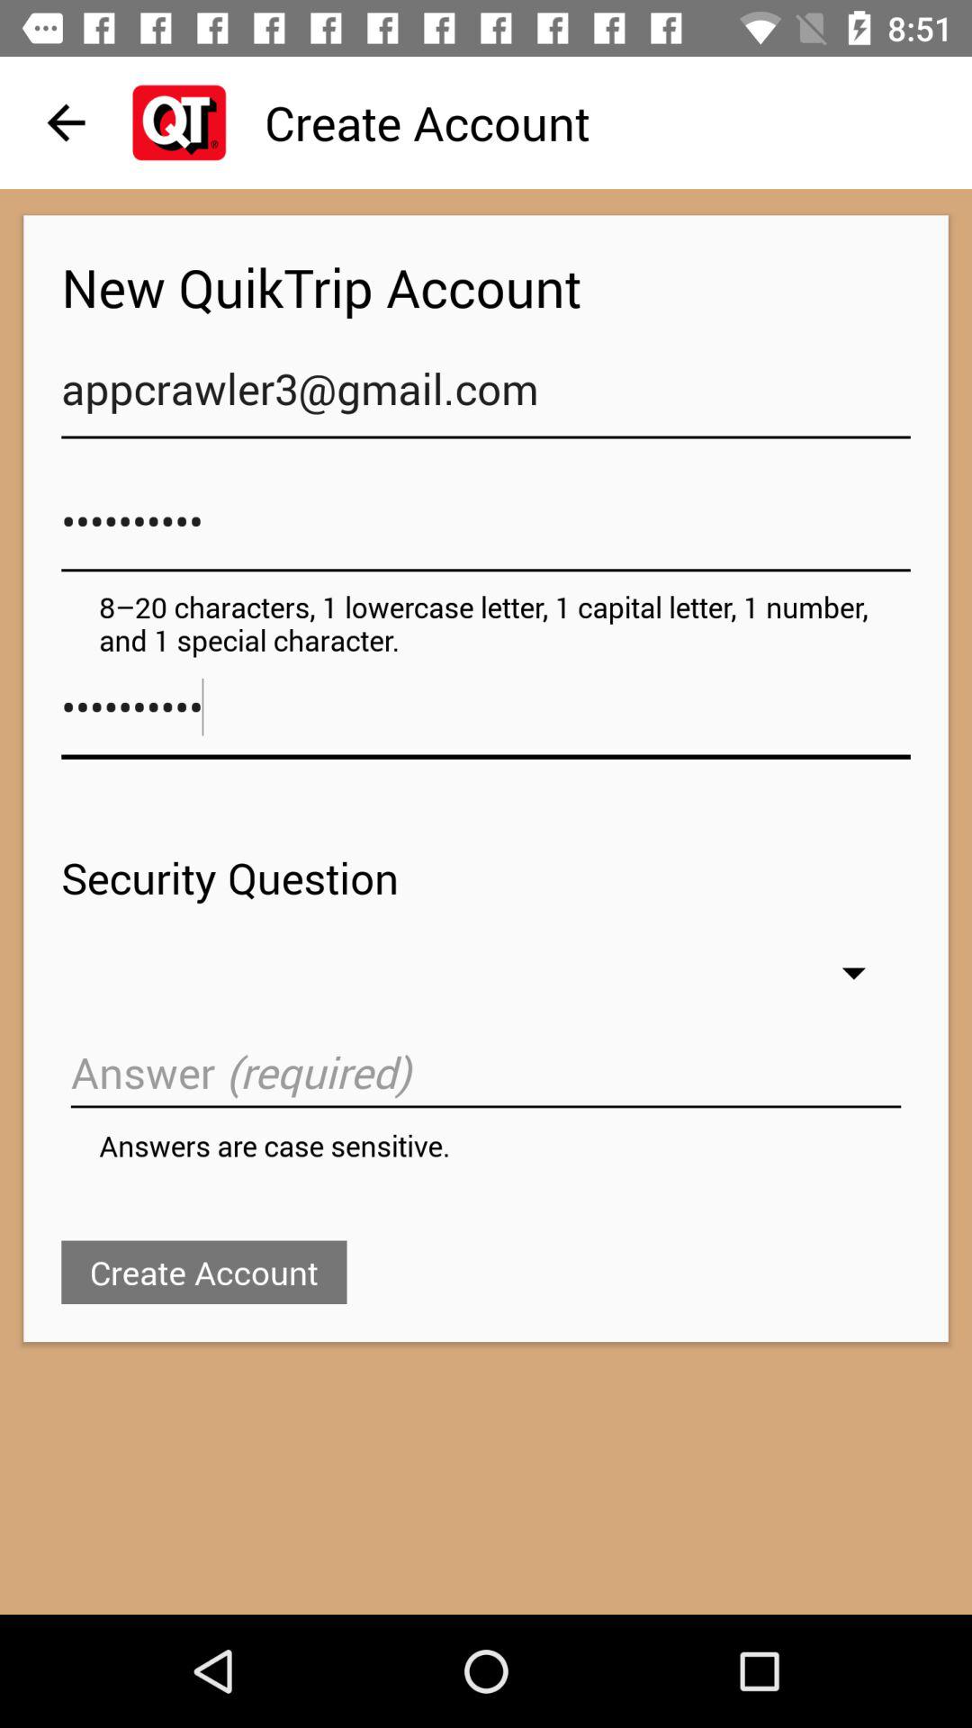  What do you see at coordinates (486, 398) in the screenshot?
I see `tap icon above crowd#3116 item` at bounding box center [486, 398].